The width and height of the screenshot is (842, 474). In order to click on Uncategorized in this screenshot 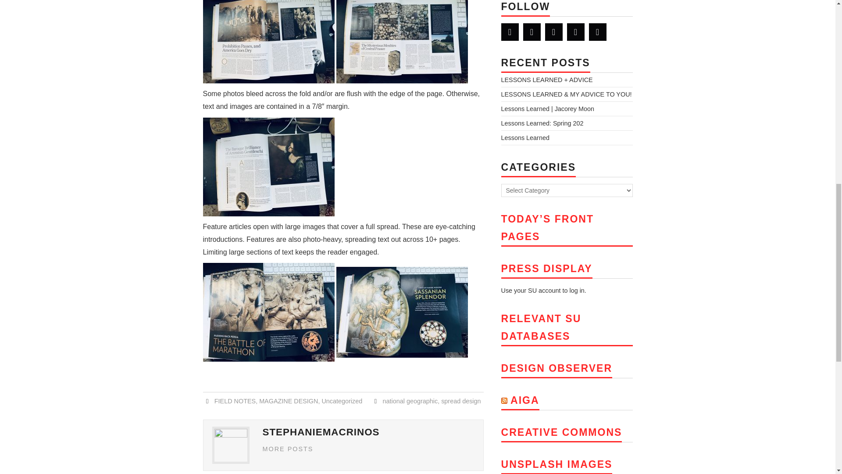, I will do `click(342, 401)`.